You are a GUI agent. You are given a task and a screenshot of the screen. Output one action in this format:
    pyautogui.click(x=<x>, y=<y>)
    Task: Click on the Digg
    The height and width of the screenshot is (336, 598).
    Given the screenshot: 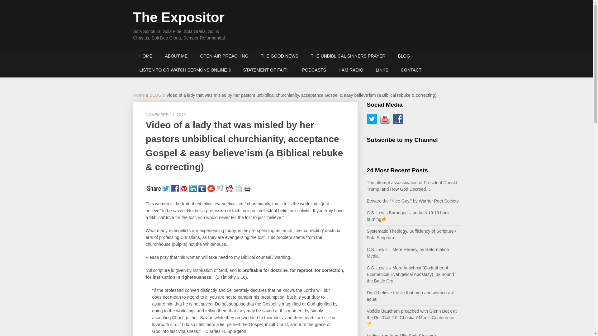 What is the action you would take?
    pyautogui.click(x=221, y=187)
    